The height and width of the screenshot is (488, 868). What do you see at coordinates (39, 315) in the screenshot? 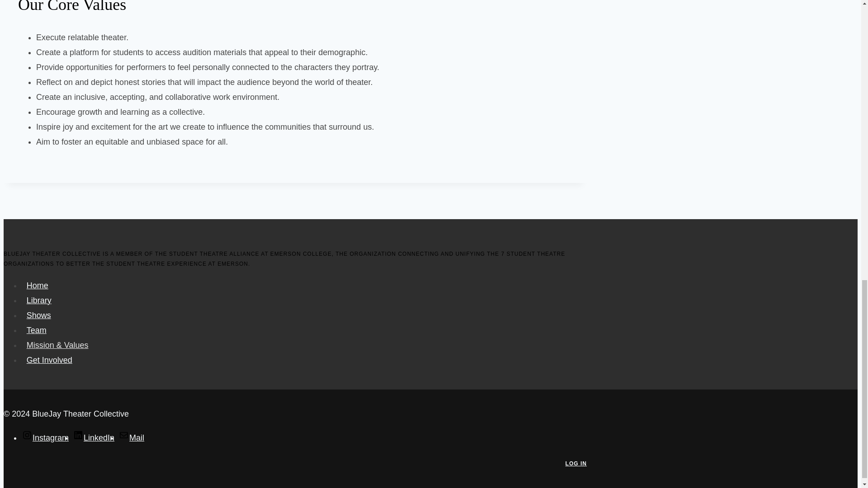
I see `Shows` at bounding box center [39, 315].